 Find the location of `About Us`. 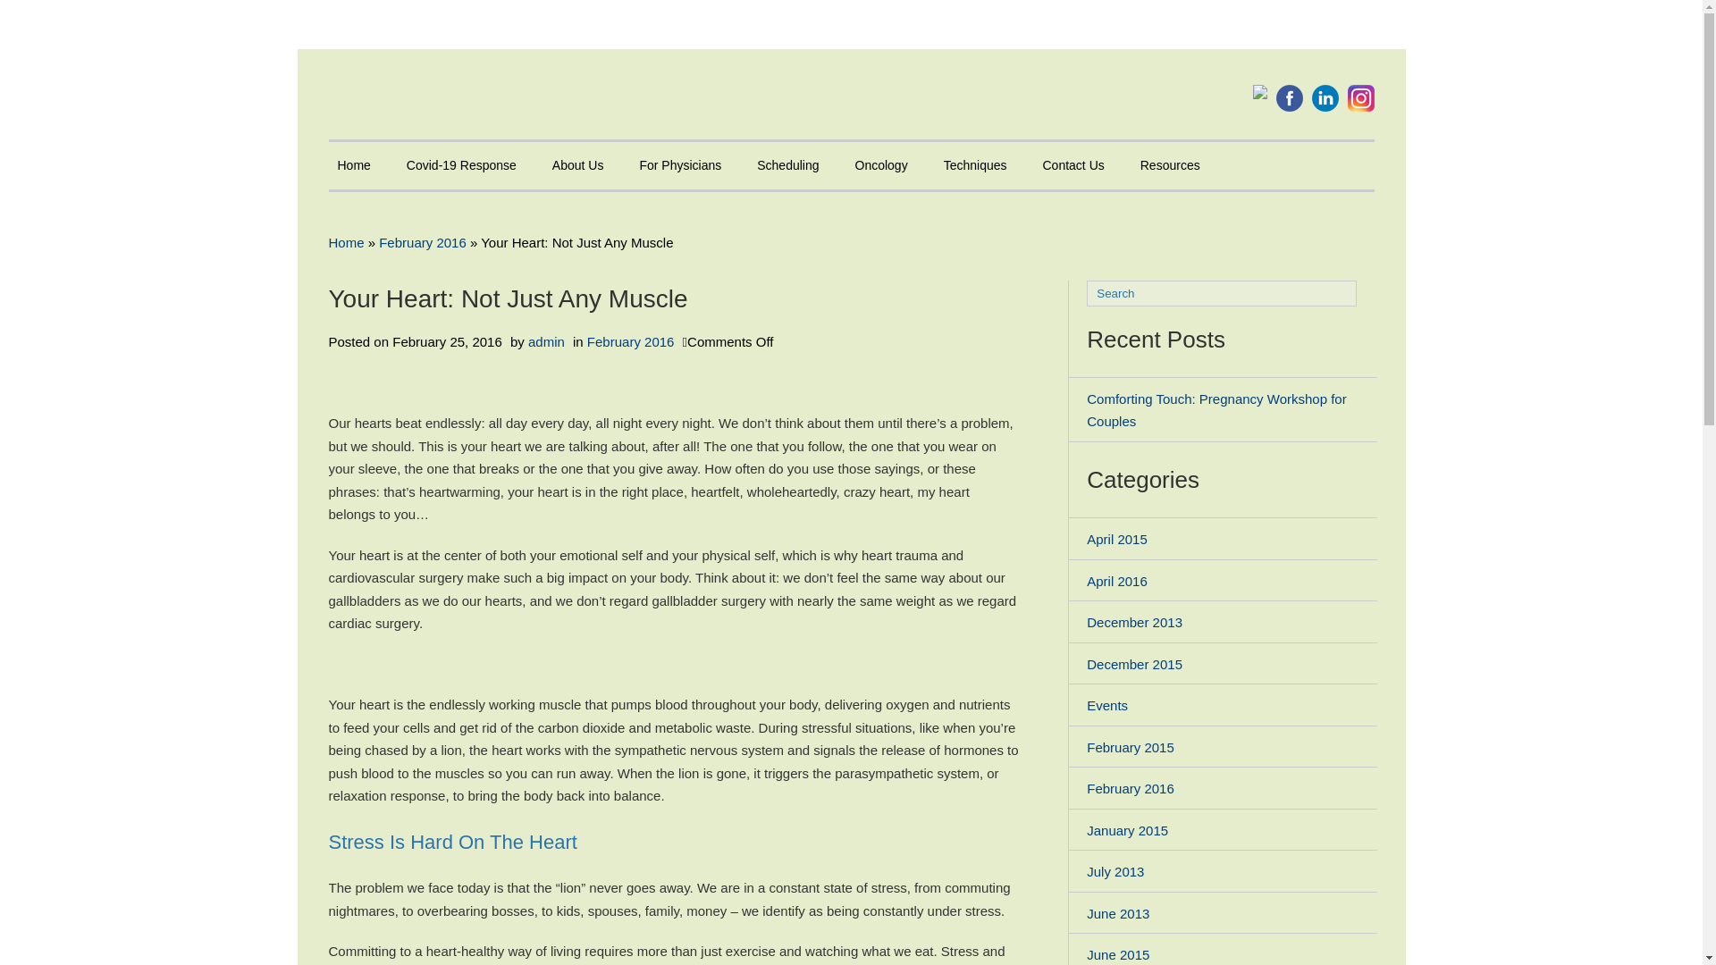

About Us is located at coordinates (577, 166).